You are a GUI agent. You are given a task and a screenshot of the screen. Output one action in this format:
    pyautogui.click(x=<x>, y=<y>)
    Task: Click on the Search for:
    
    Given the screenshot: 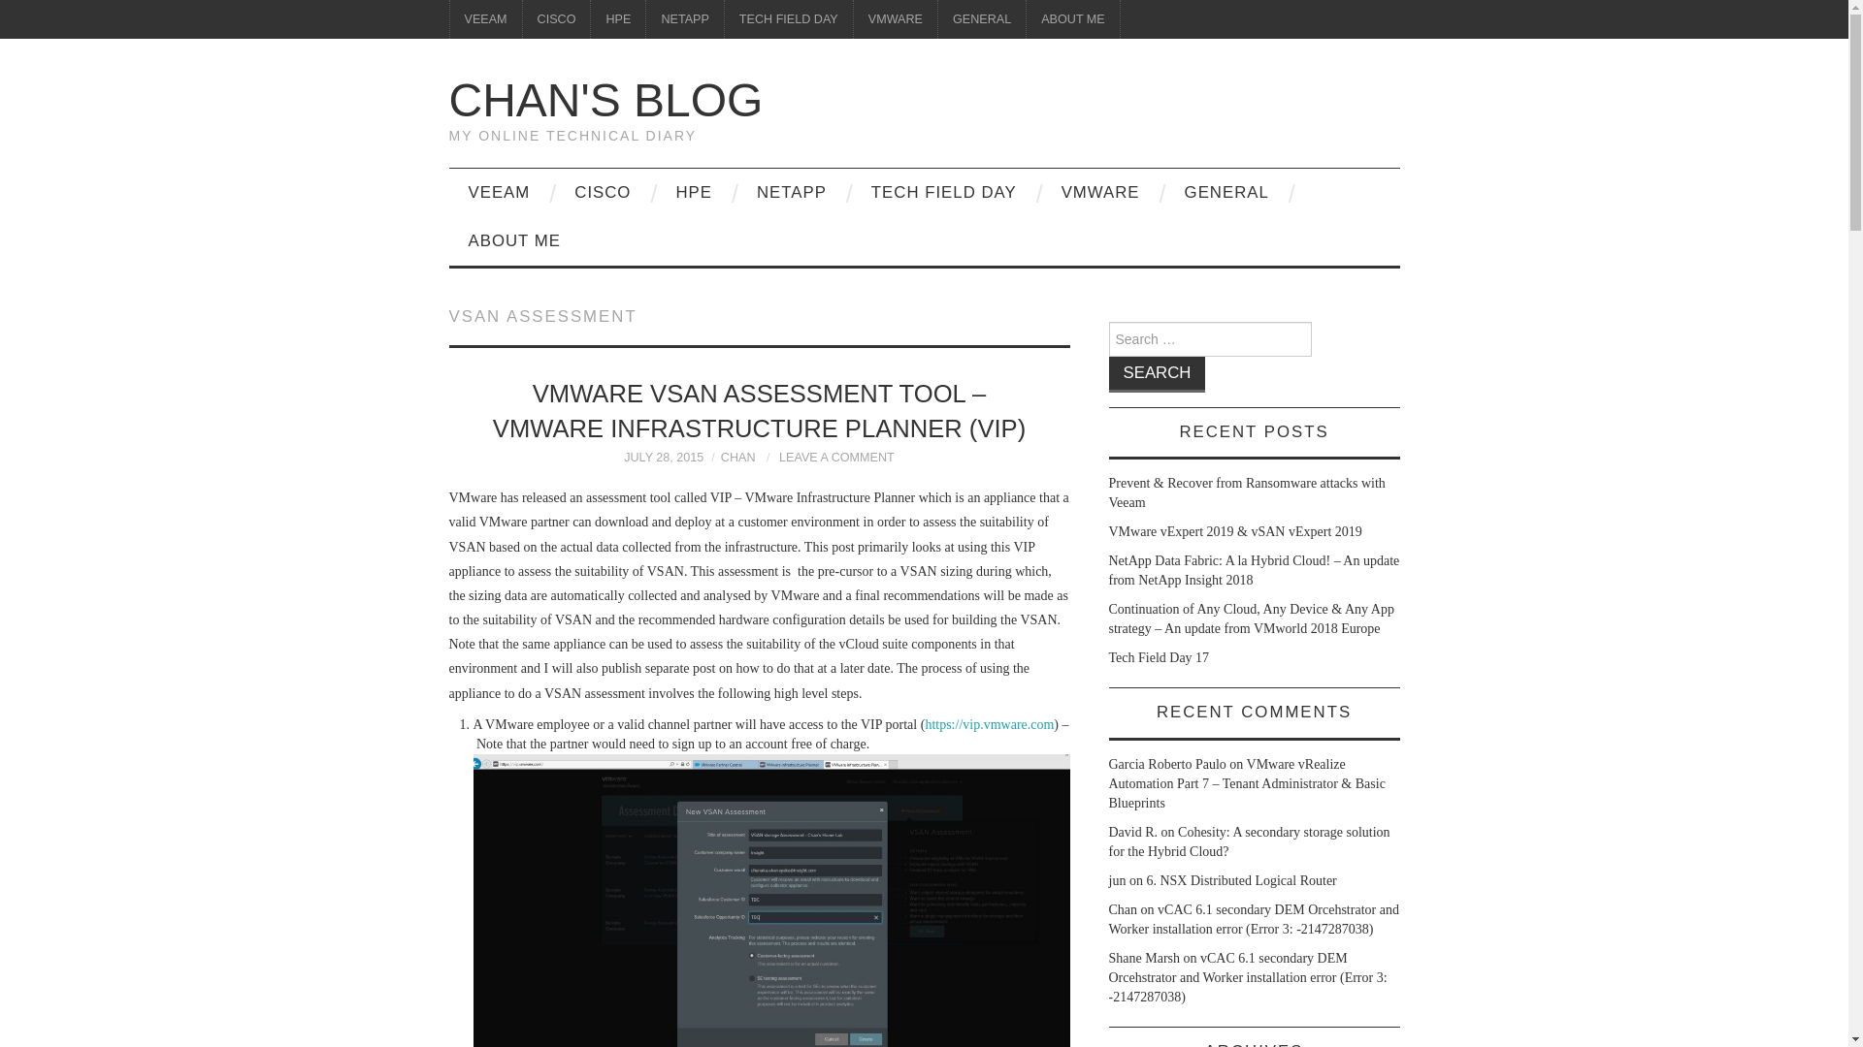 What is the action you would take?
    pyautogui.click(x=1209, y=339)
    